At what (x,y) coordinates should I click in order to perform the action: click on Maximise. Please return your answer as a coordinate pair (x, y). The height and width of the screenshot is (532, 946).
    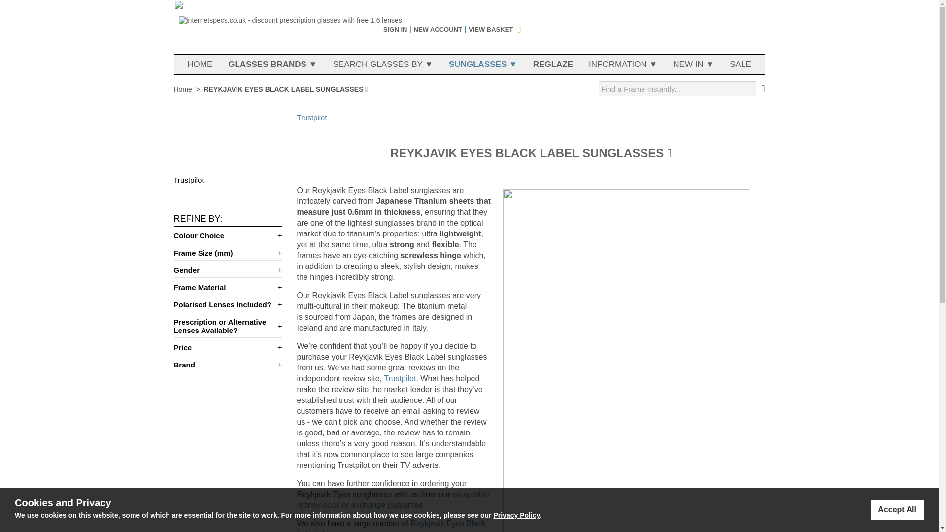
    Looking at the image, I should click on (400, 378).